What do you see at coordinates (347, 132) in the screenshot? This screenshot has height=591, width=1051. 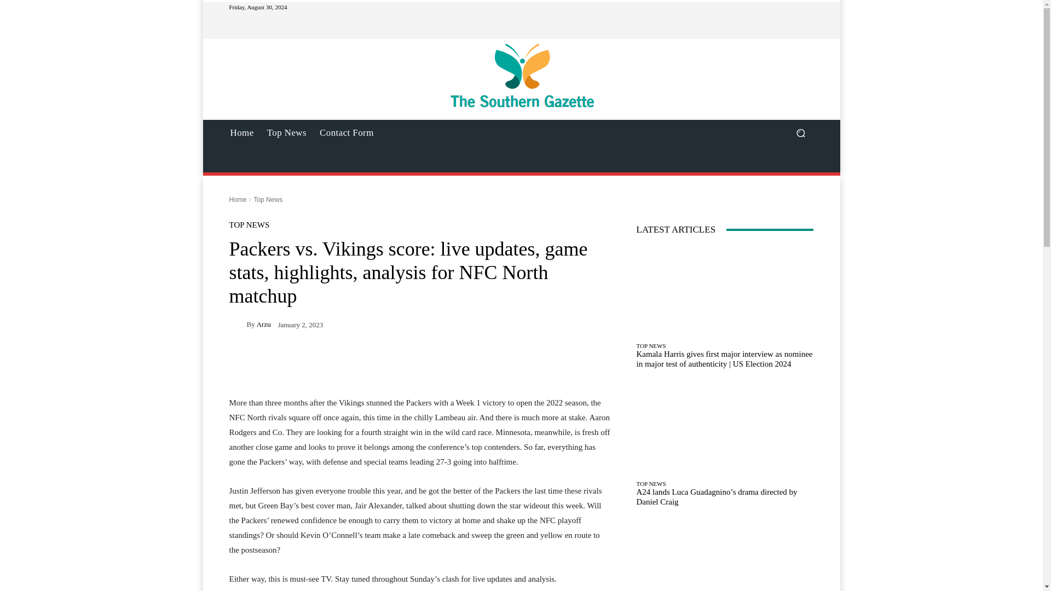 I see `Contact Form` at bounding box center [347, 132].